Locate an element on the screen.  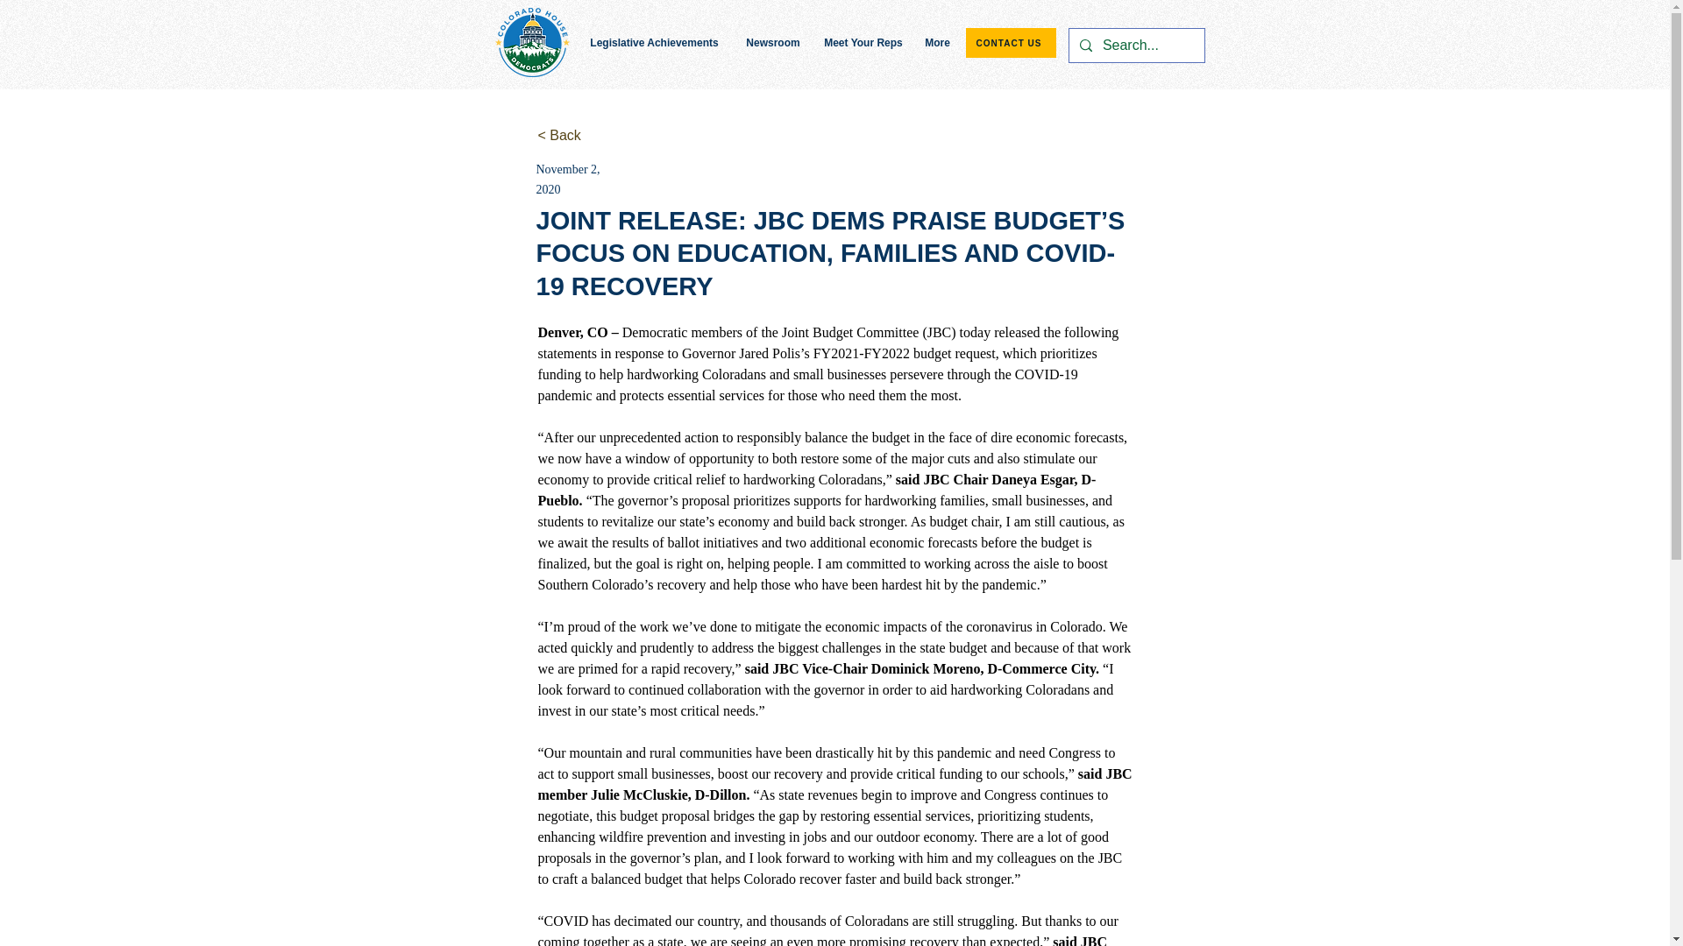
Meet Your Reps is located at coordinates (863, 42).